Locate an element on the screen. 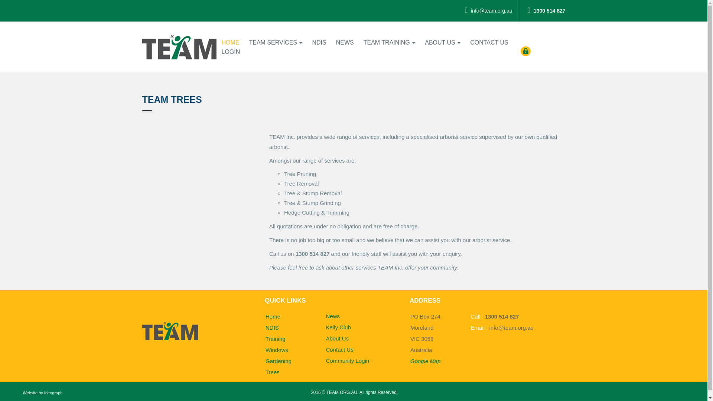 This screenshot has width=713, height=401. Kelly Club is located at coordinates (338, 327).